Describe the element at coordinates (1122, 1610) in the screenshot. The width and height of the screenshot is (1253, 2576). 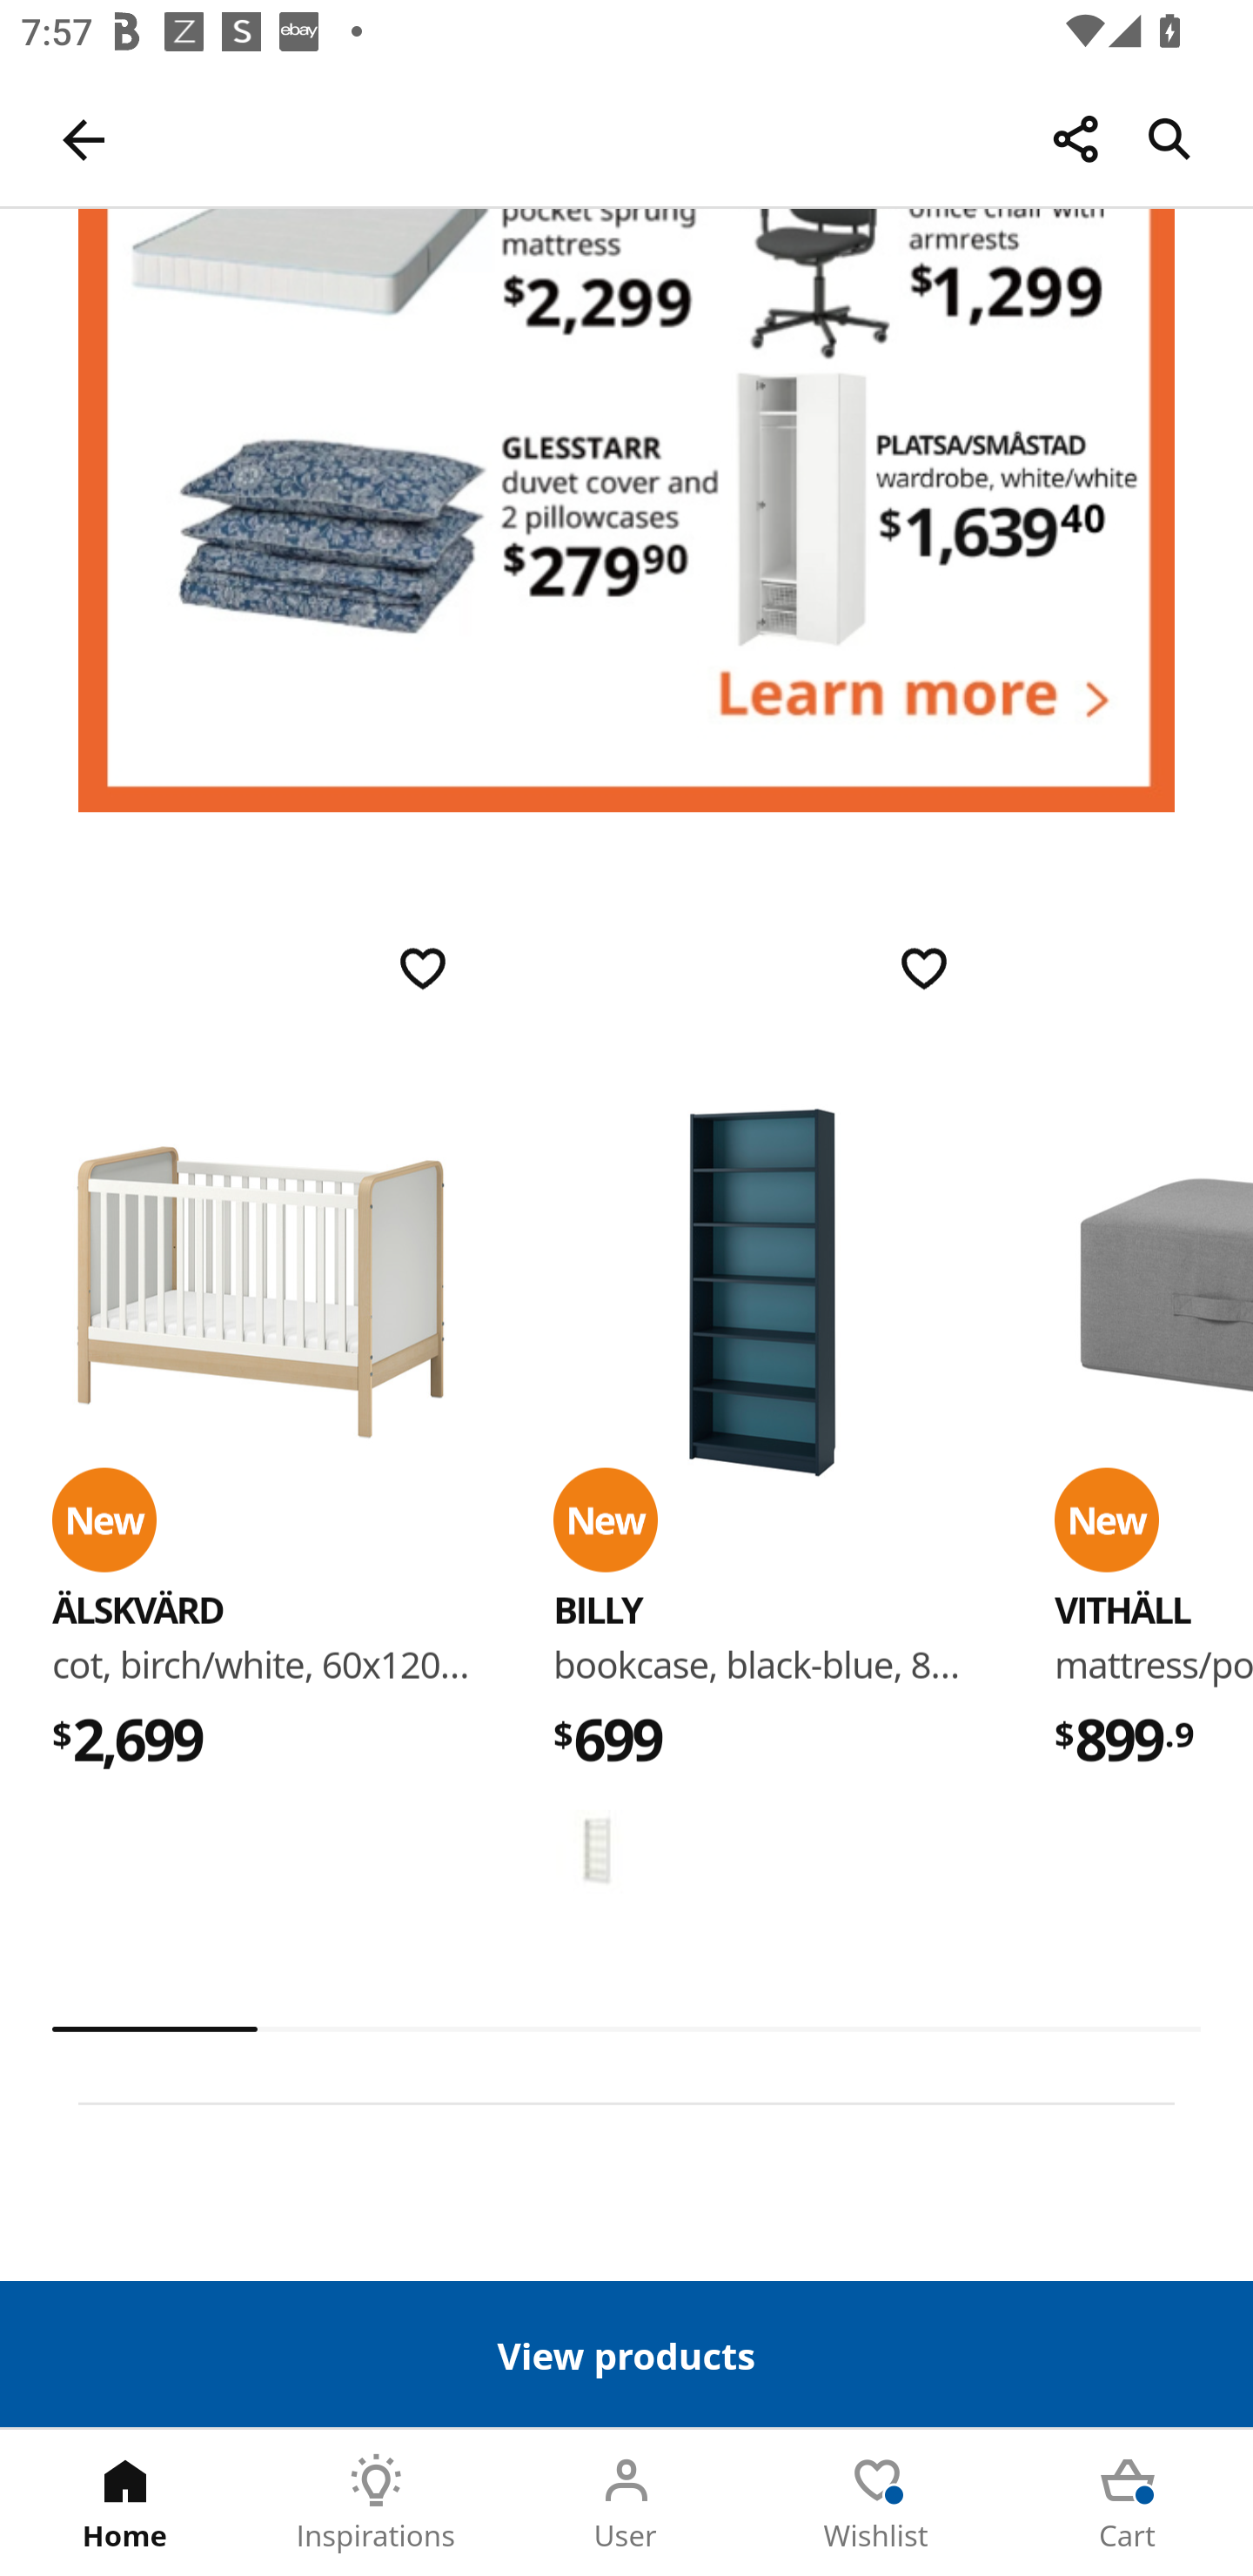
I see `VITHÄLL` at that location.